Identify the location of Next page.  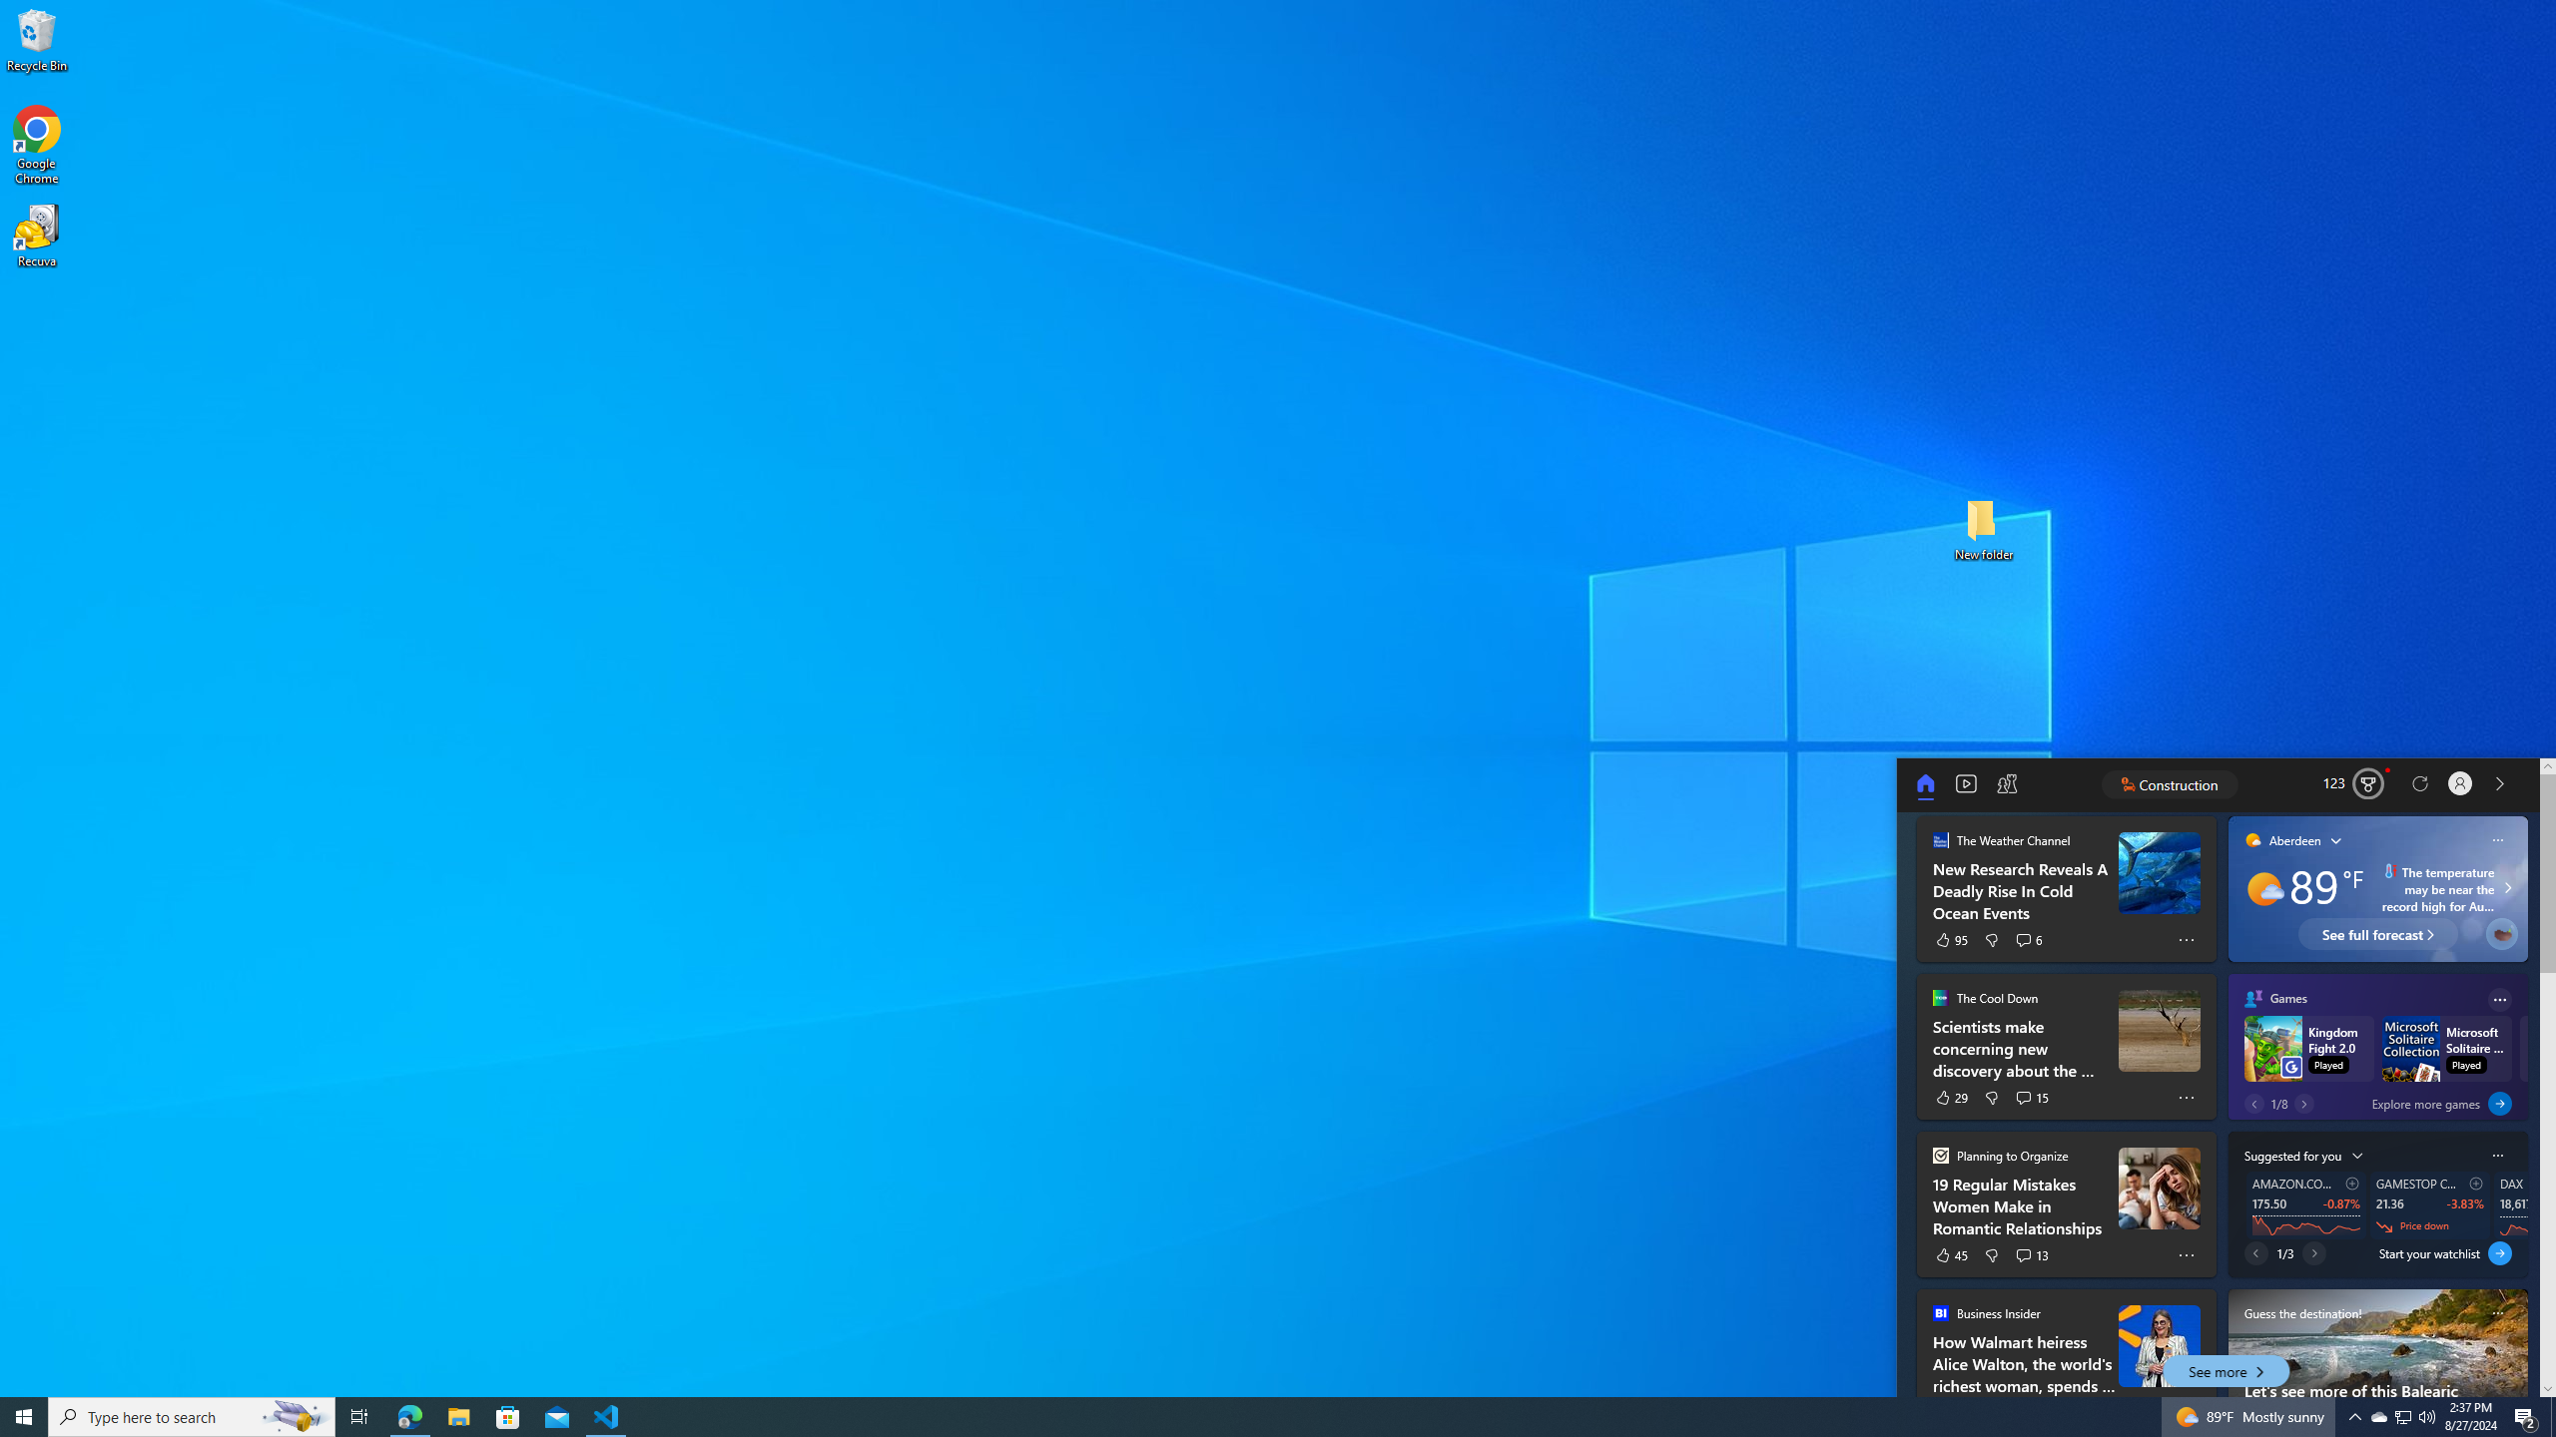
(2314, 1253).